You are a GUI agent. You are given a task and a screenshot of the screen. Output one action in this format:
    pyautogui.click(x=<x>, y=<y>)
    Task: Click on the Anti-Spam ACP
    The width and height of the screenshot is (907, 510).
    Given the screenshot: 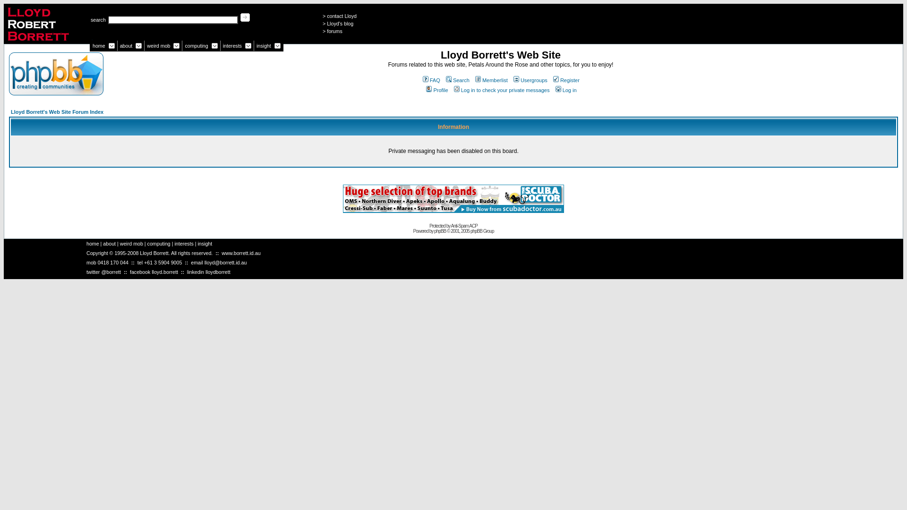 What is the action you would take?
    pyautogui.click(x=464, y=226)
    